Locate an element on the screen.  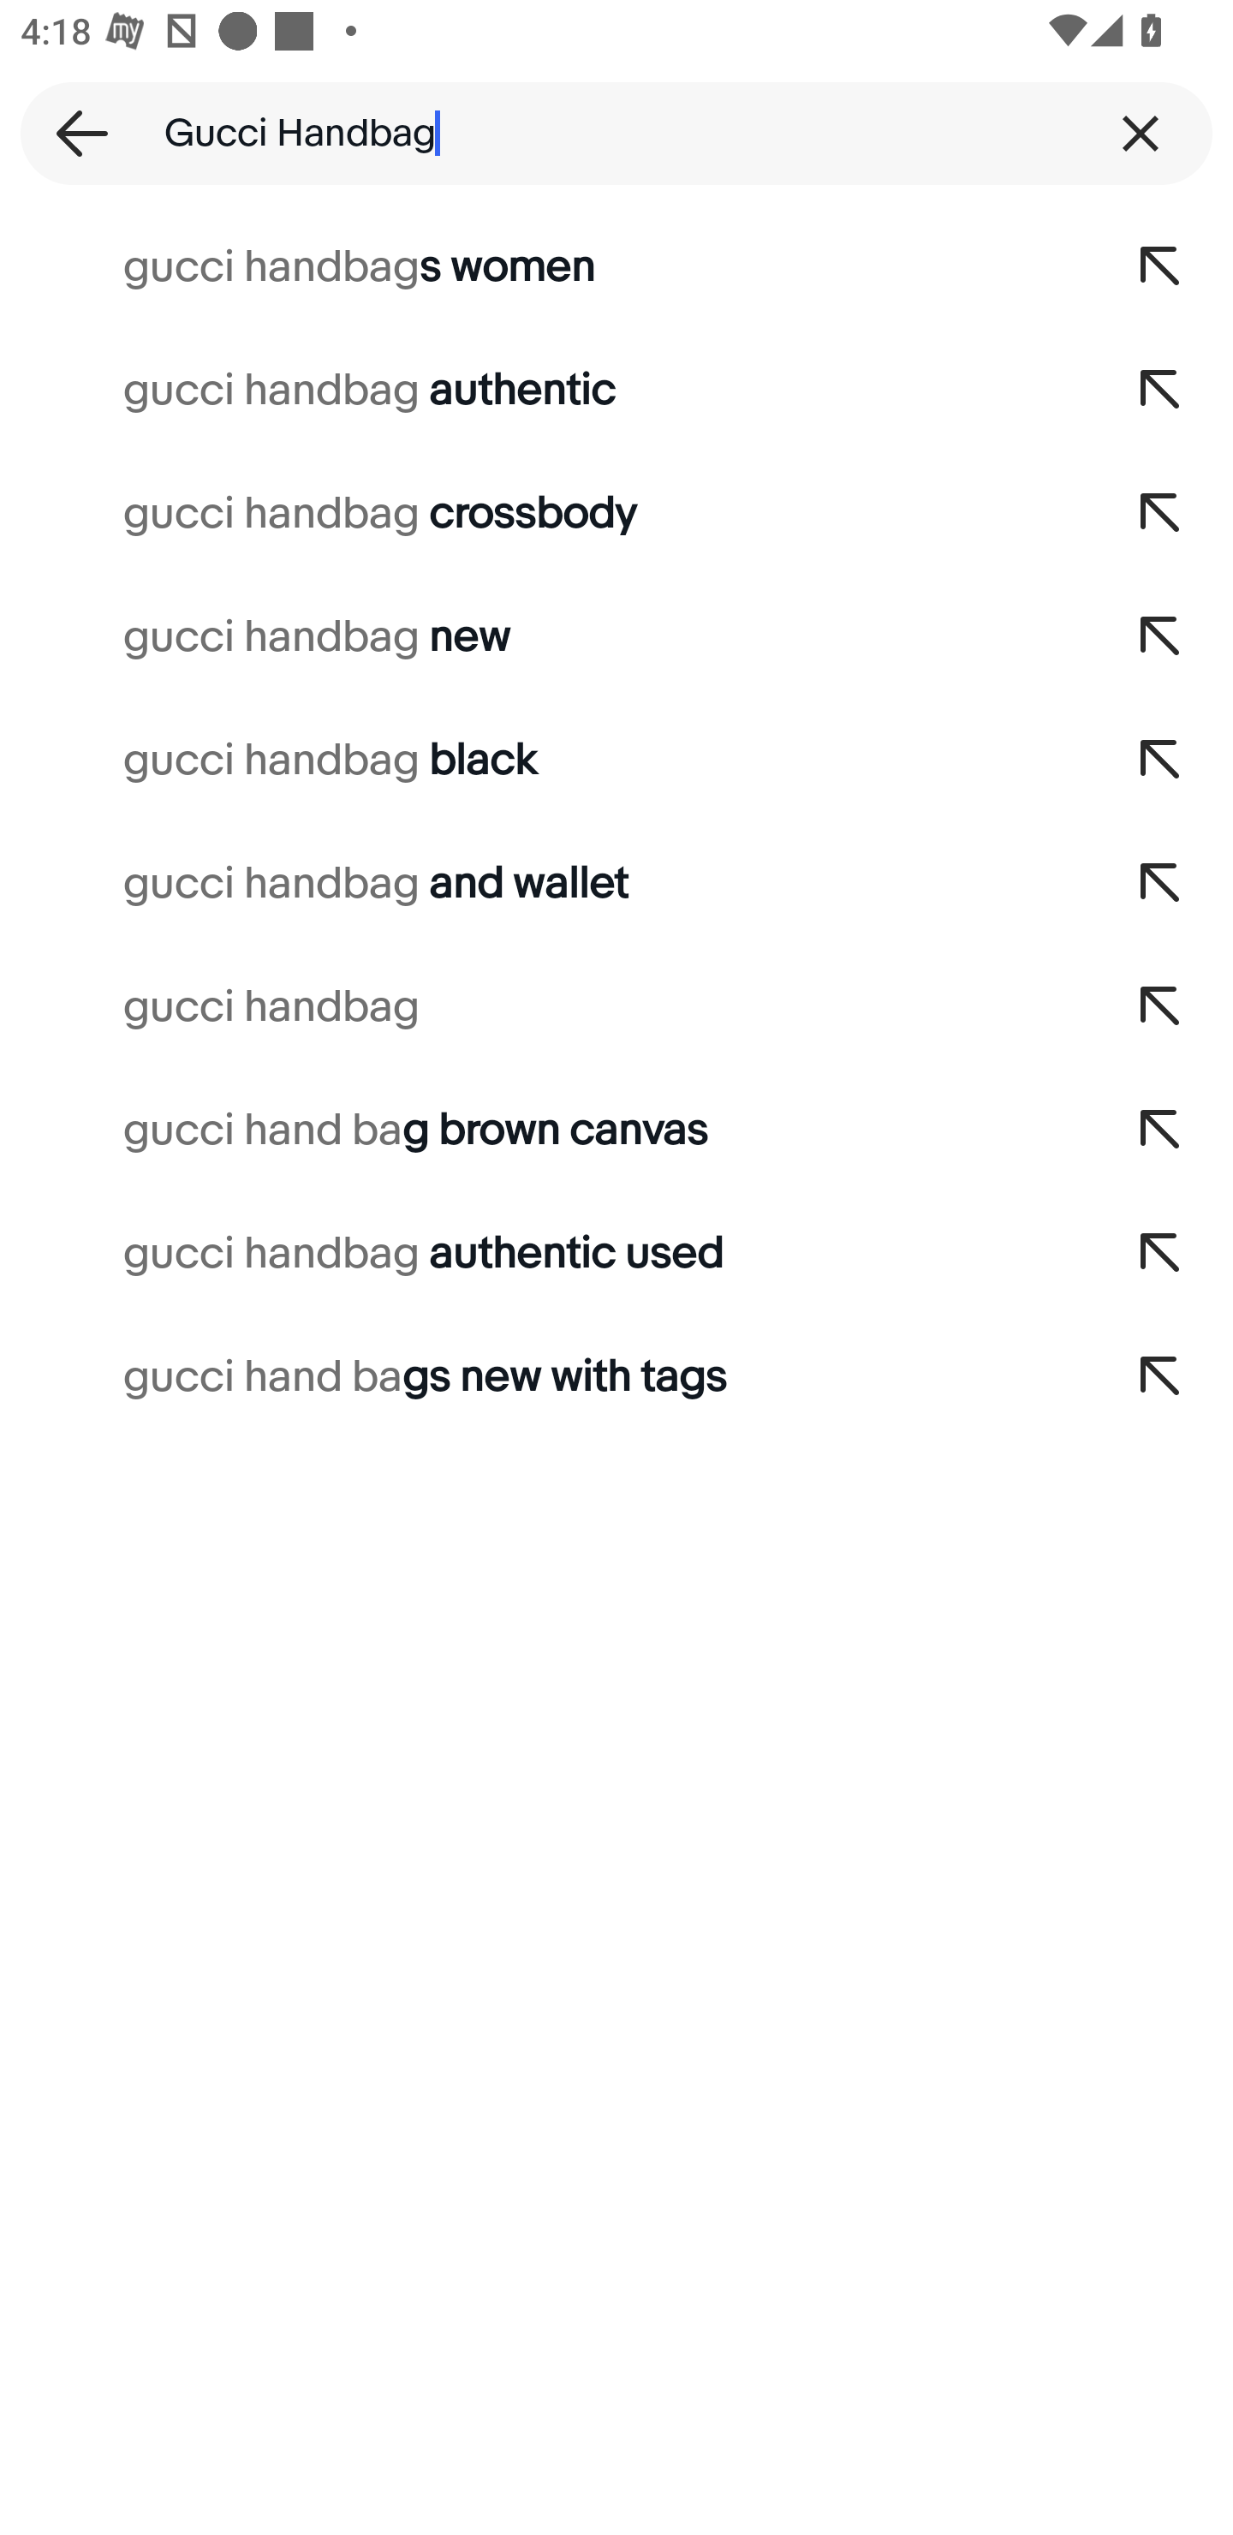
gucci handbag crossbody is located at coordinates (545, 512).